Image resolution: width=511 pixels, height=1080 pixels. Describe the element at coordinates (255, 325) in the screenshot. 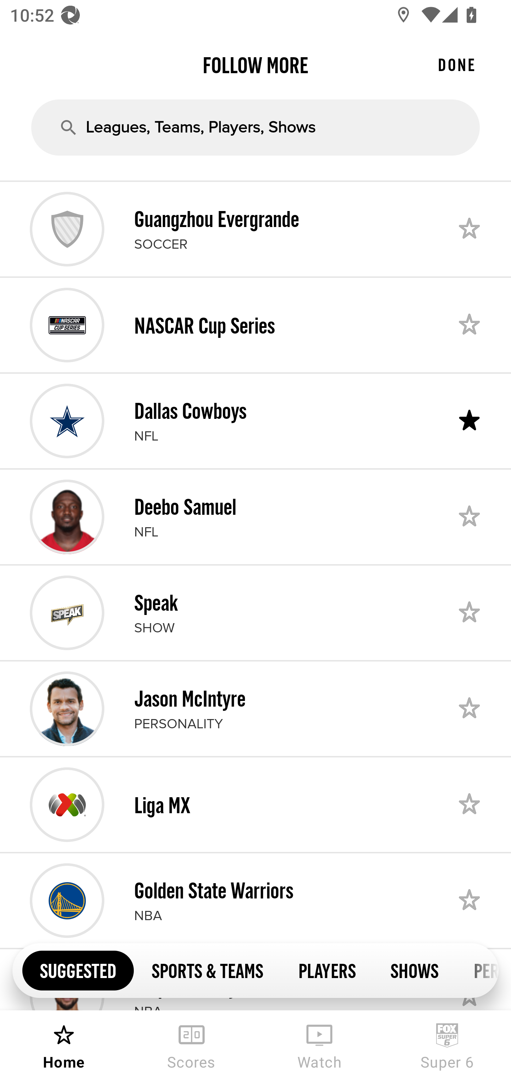

I see `NASCAR Cup Series` at that location.